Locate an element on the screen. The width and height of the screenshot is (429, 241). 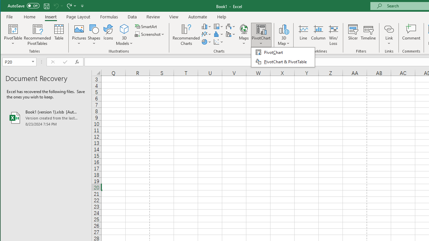
PivotChart is located at coordinates (261, 35).